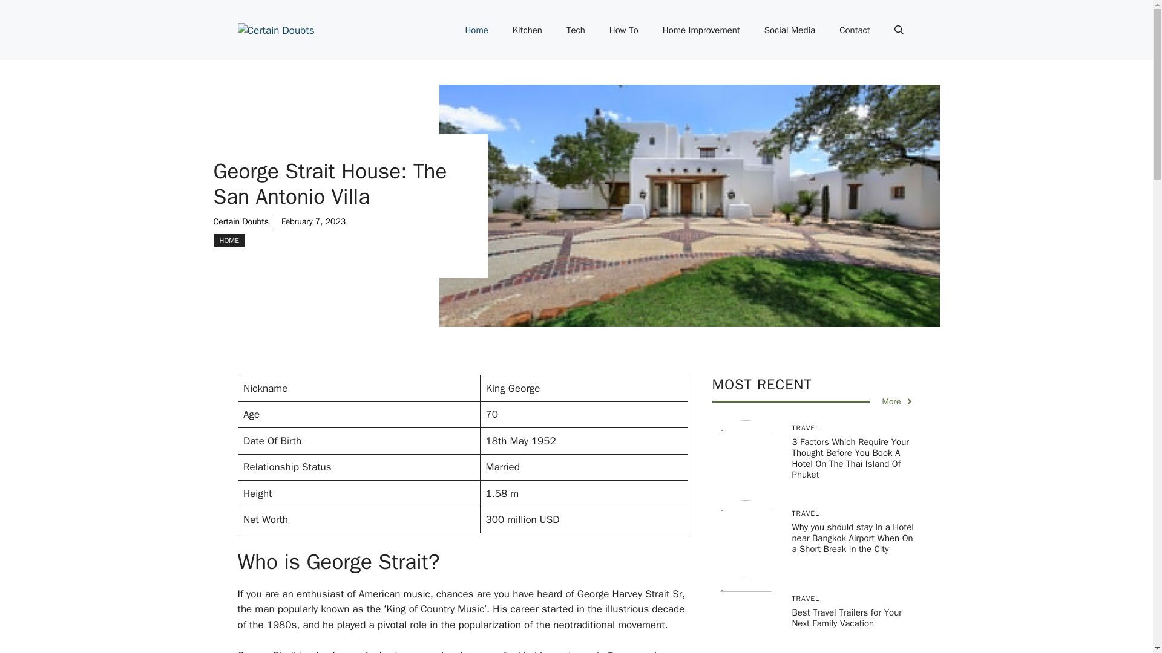  What do you see at coordinates (855, 30) in the screenshot?
I see `Contact` at bounding box center [855, 30].